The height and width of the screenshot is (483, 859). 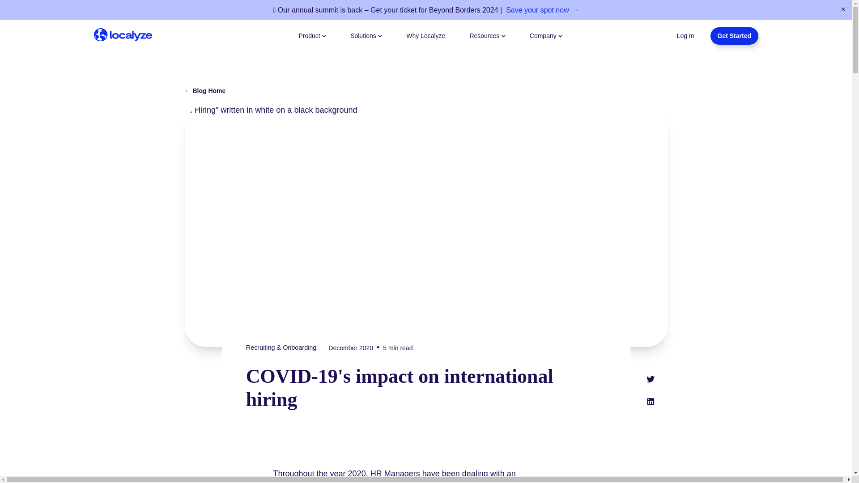 I want to click on Get Started, so click(x=734, y=36).